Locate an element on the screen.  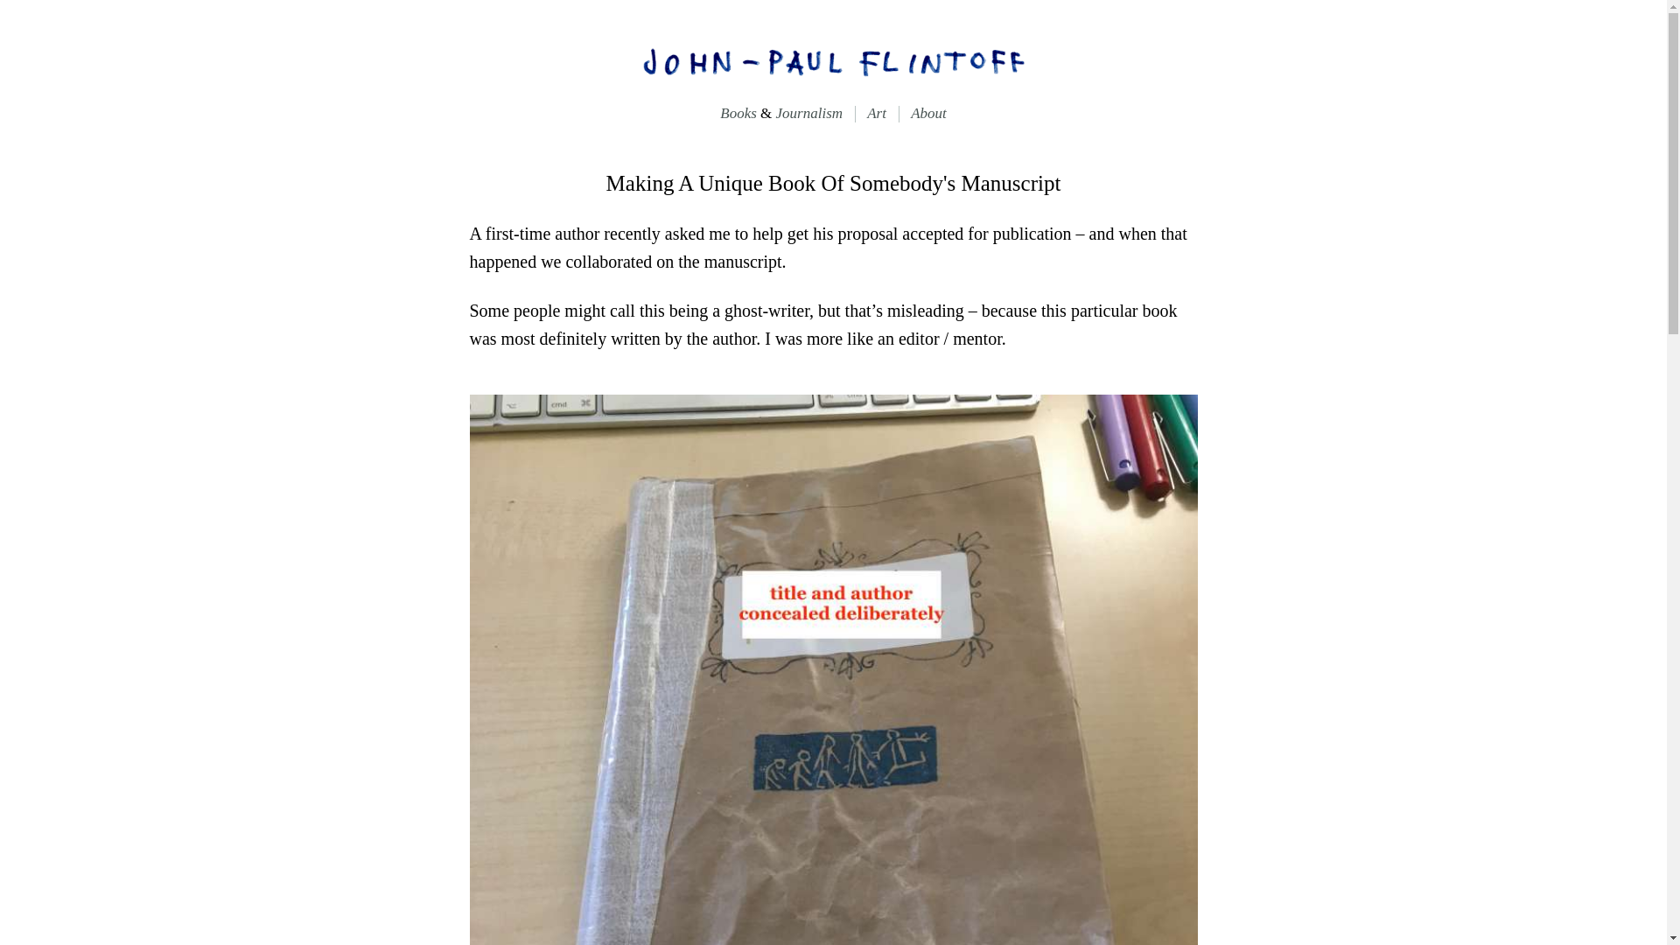
Journalism is located at coordinates (815, 113).